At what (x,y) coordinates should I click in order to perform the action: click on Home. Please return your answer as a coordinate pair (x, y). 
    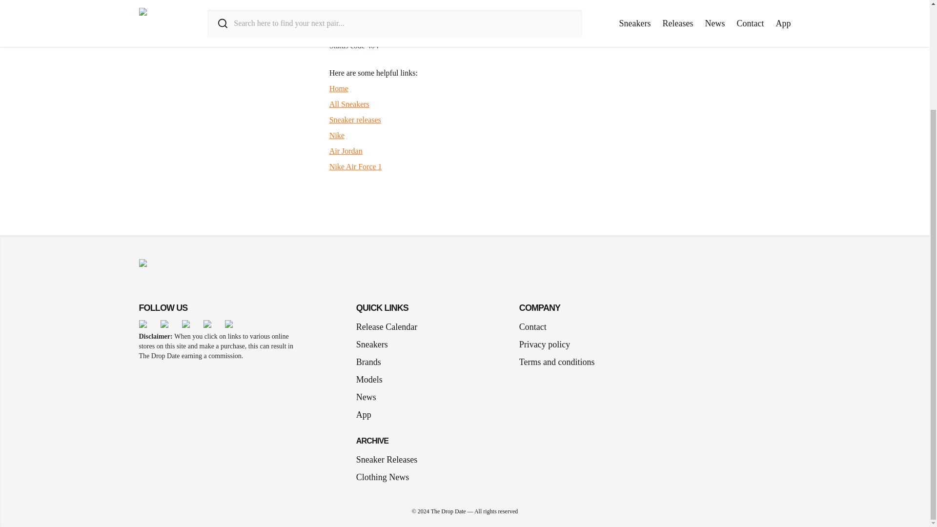
    Looking at the image, I should click on (339, 88).